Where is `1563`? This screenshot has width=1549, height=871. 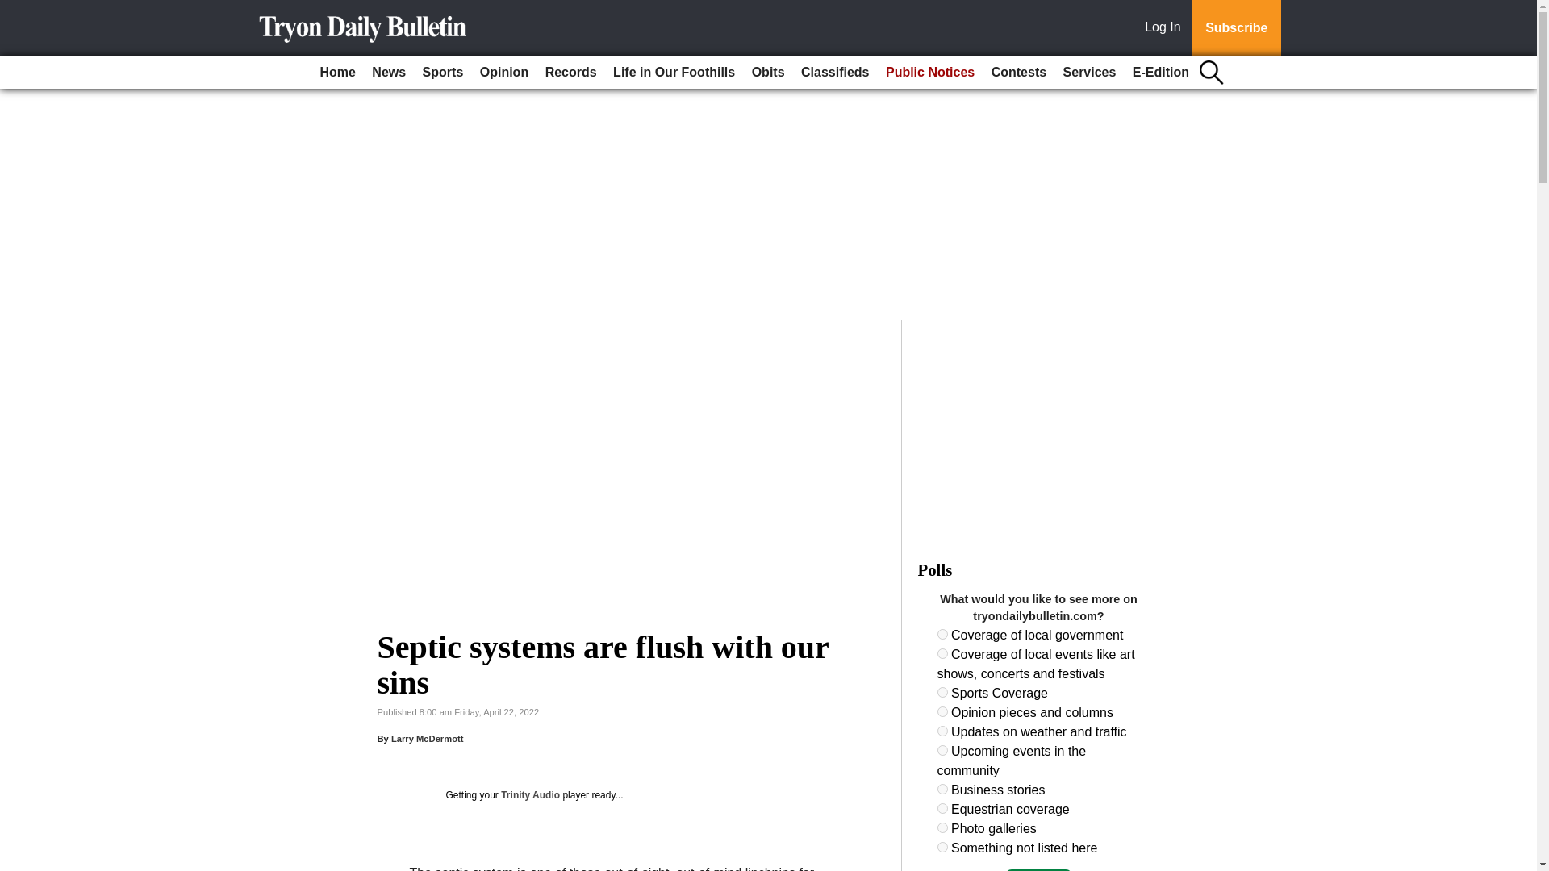
1563 is located at coordinates (942, 789).